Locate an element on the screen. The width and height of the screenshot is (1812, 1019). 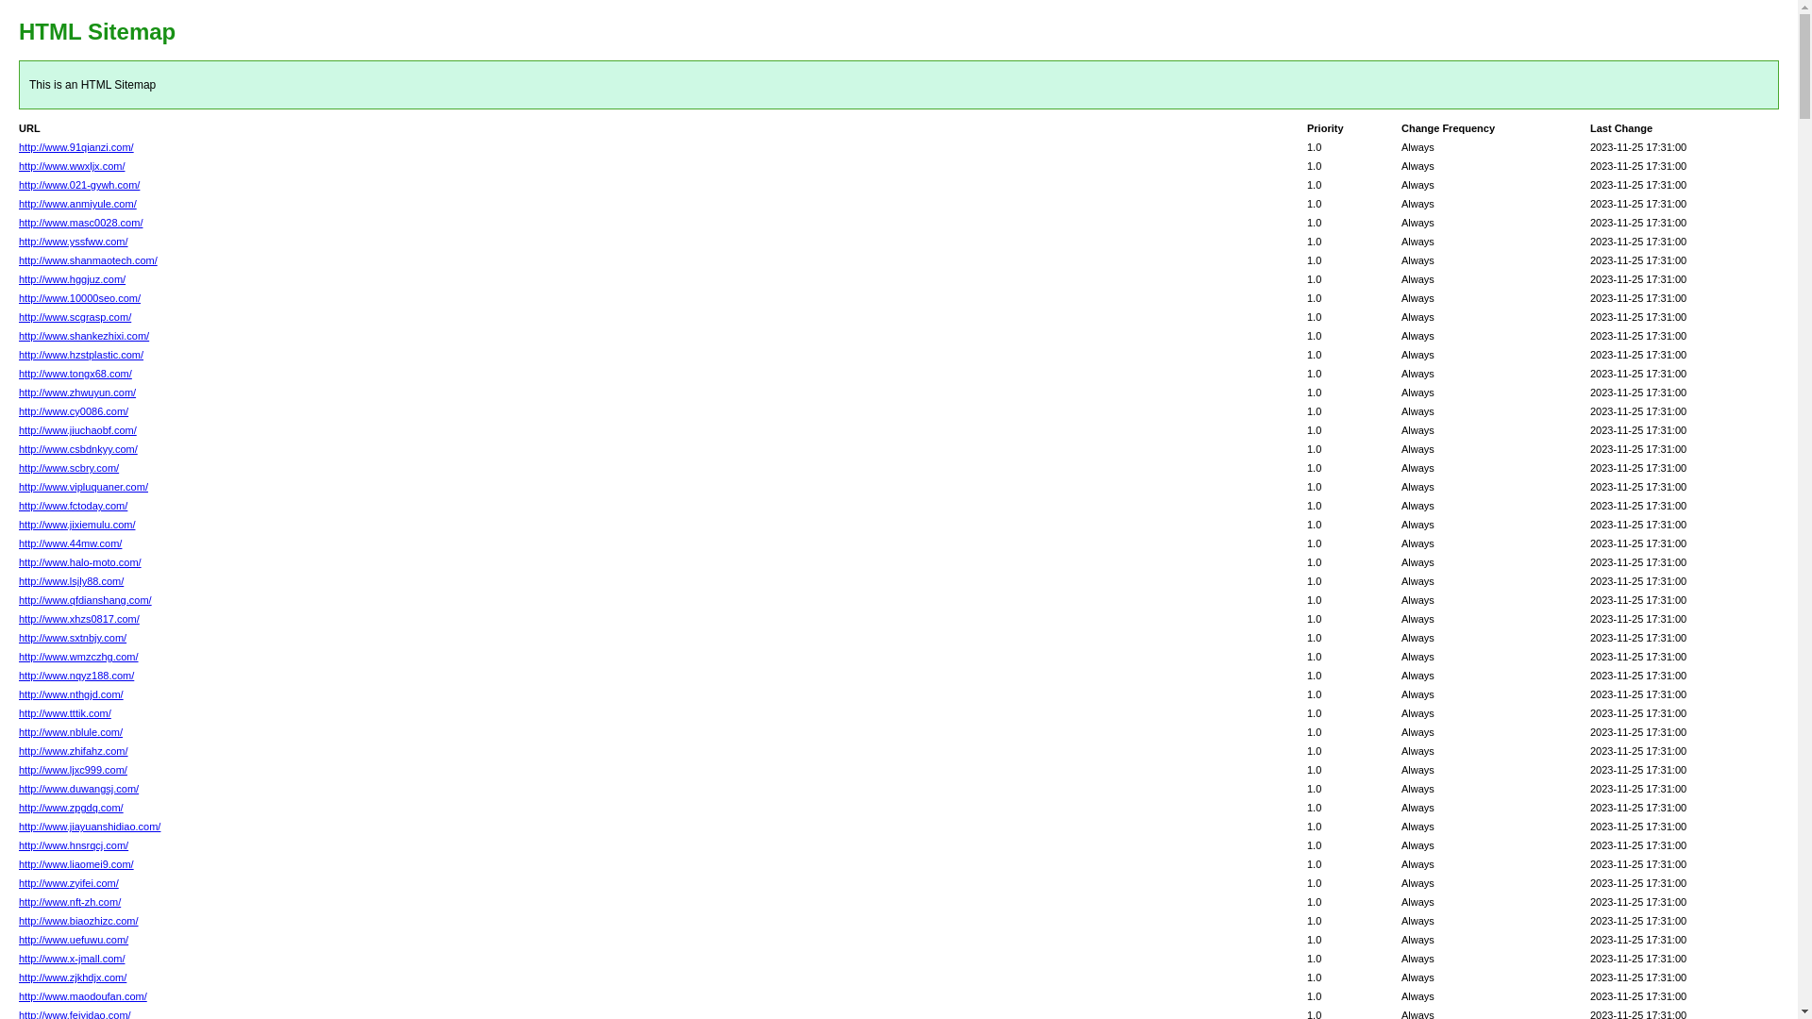
http://www.tttik.com/ is located at coordinates (65, 713).